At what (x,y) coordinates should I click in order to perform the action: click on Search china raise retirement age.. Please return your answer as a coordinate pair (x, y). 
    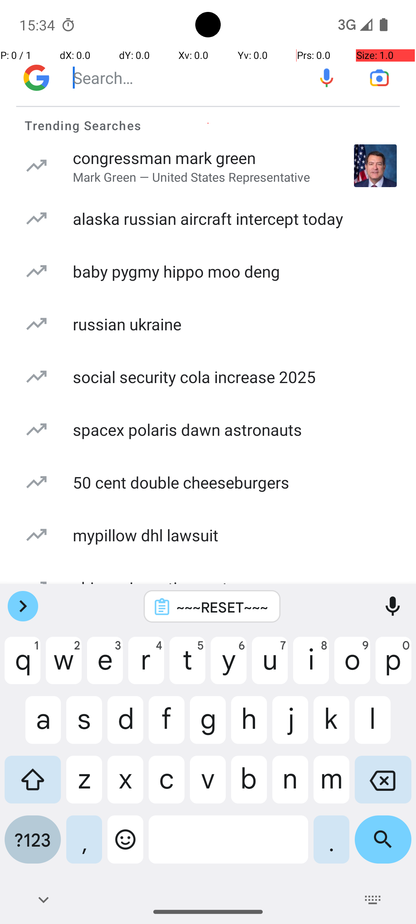
    Looking at the image, I should click on (208, 588).